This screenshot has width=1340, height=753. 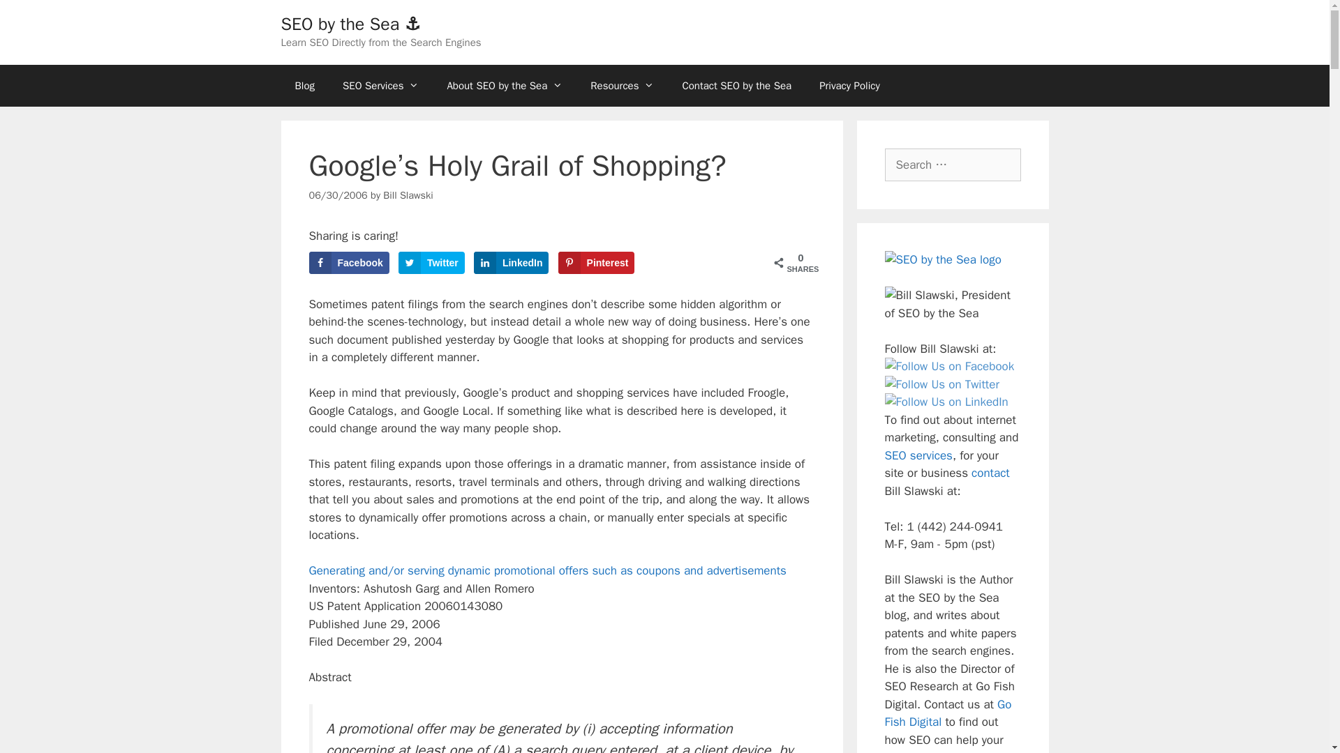 I want to click on Search for:, so click(x=953, y=165).